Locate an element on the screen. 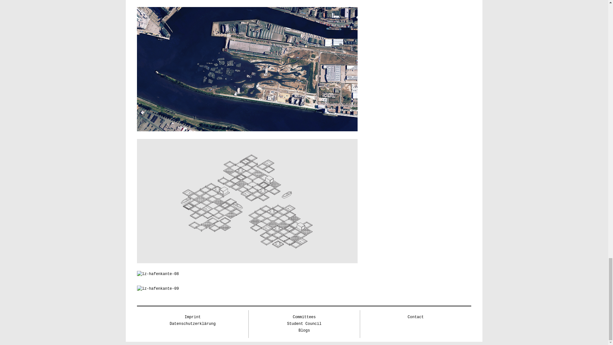 This screenshot has width=613, height=345. Committees is located at coordinates (304, 317).